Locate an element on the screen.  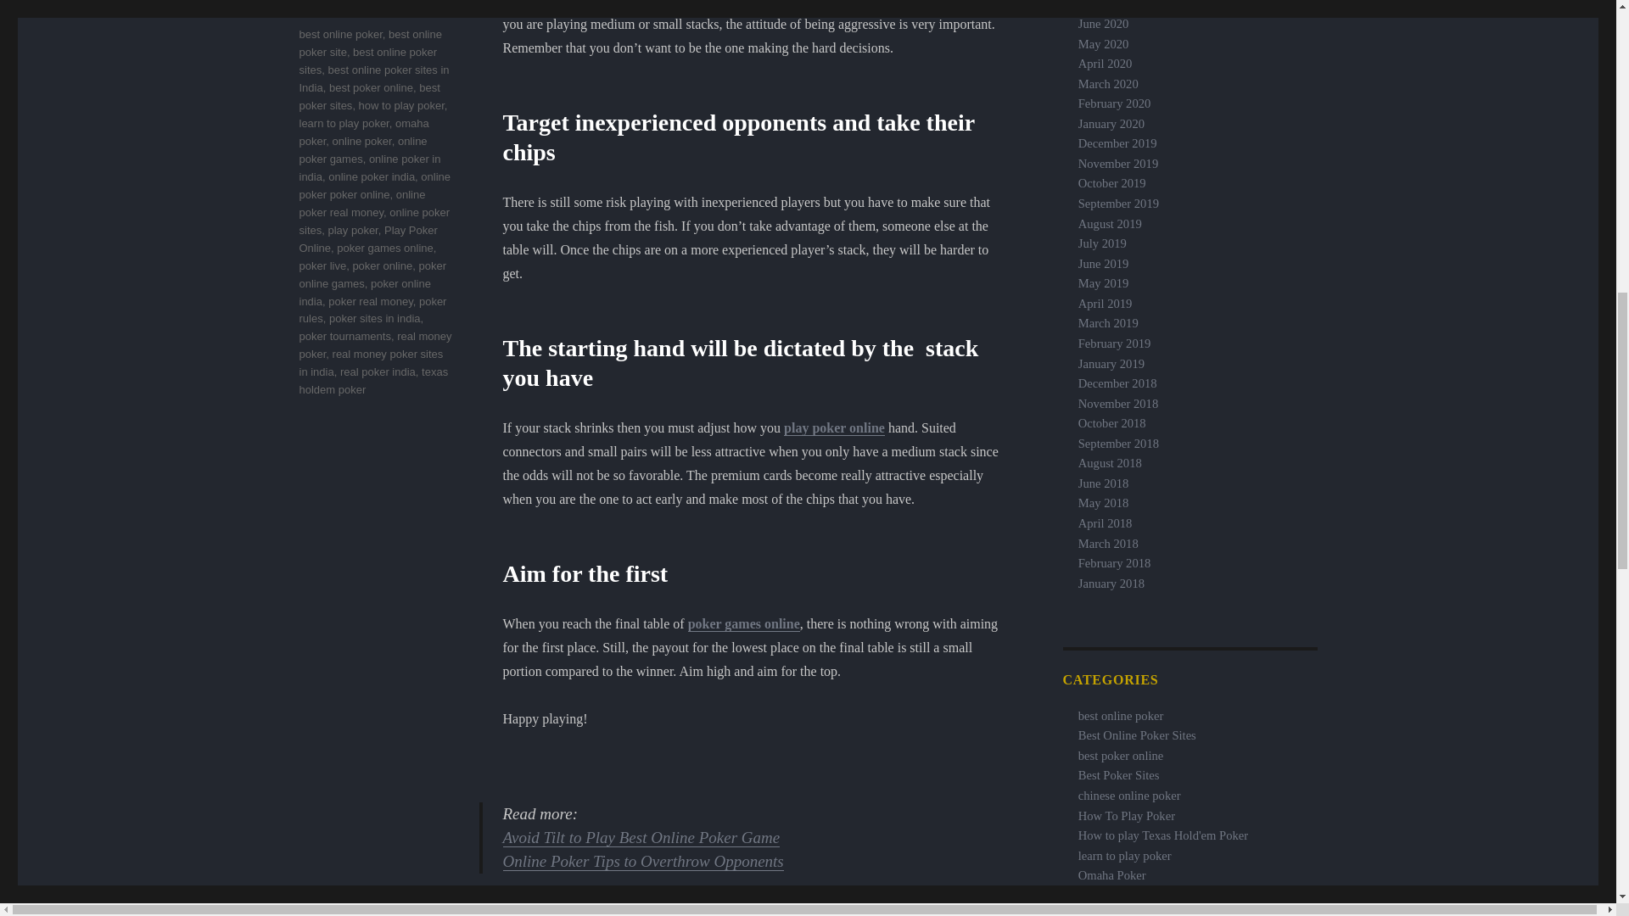
Play poker online at the best poker sites in India PokerLion is located at coordinates (1119, 775).